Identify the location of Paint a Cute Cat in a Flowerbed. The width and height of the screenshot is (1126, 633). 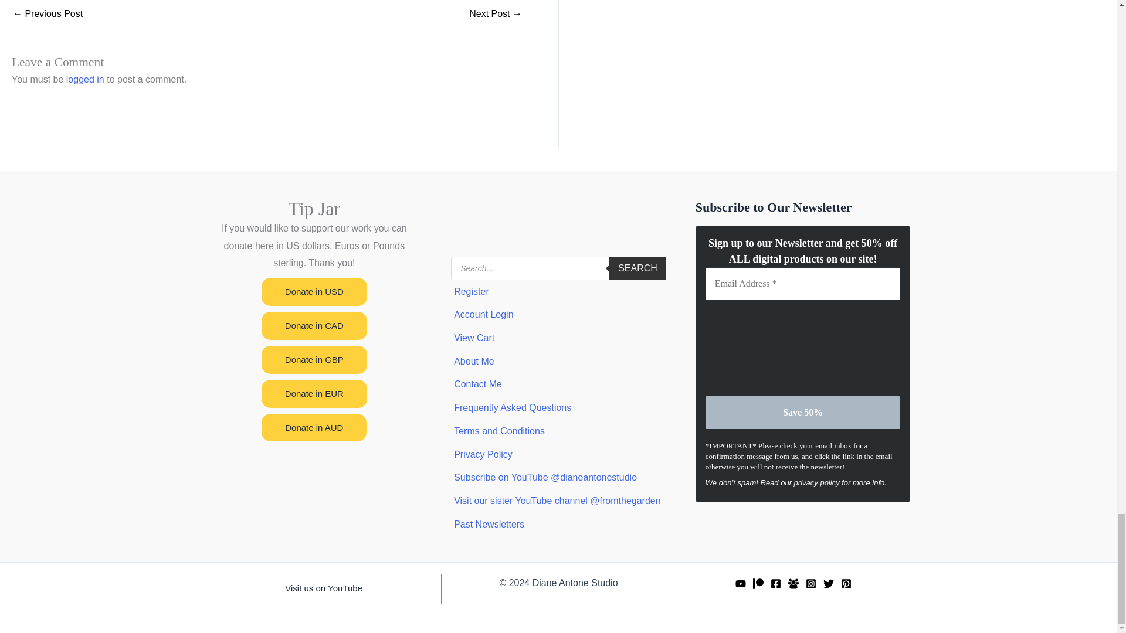
(496, 14).